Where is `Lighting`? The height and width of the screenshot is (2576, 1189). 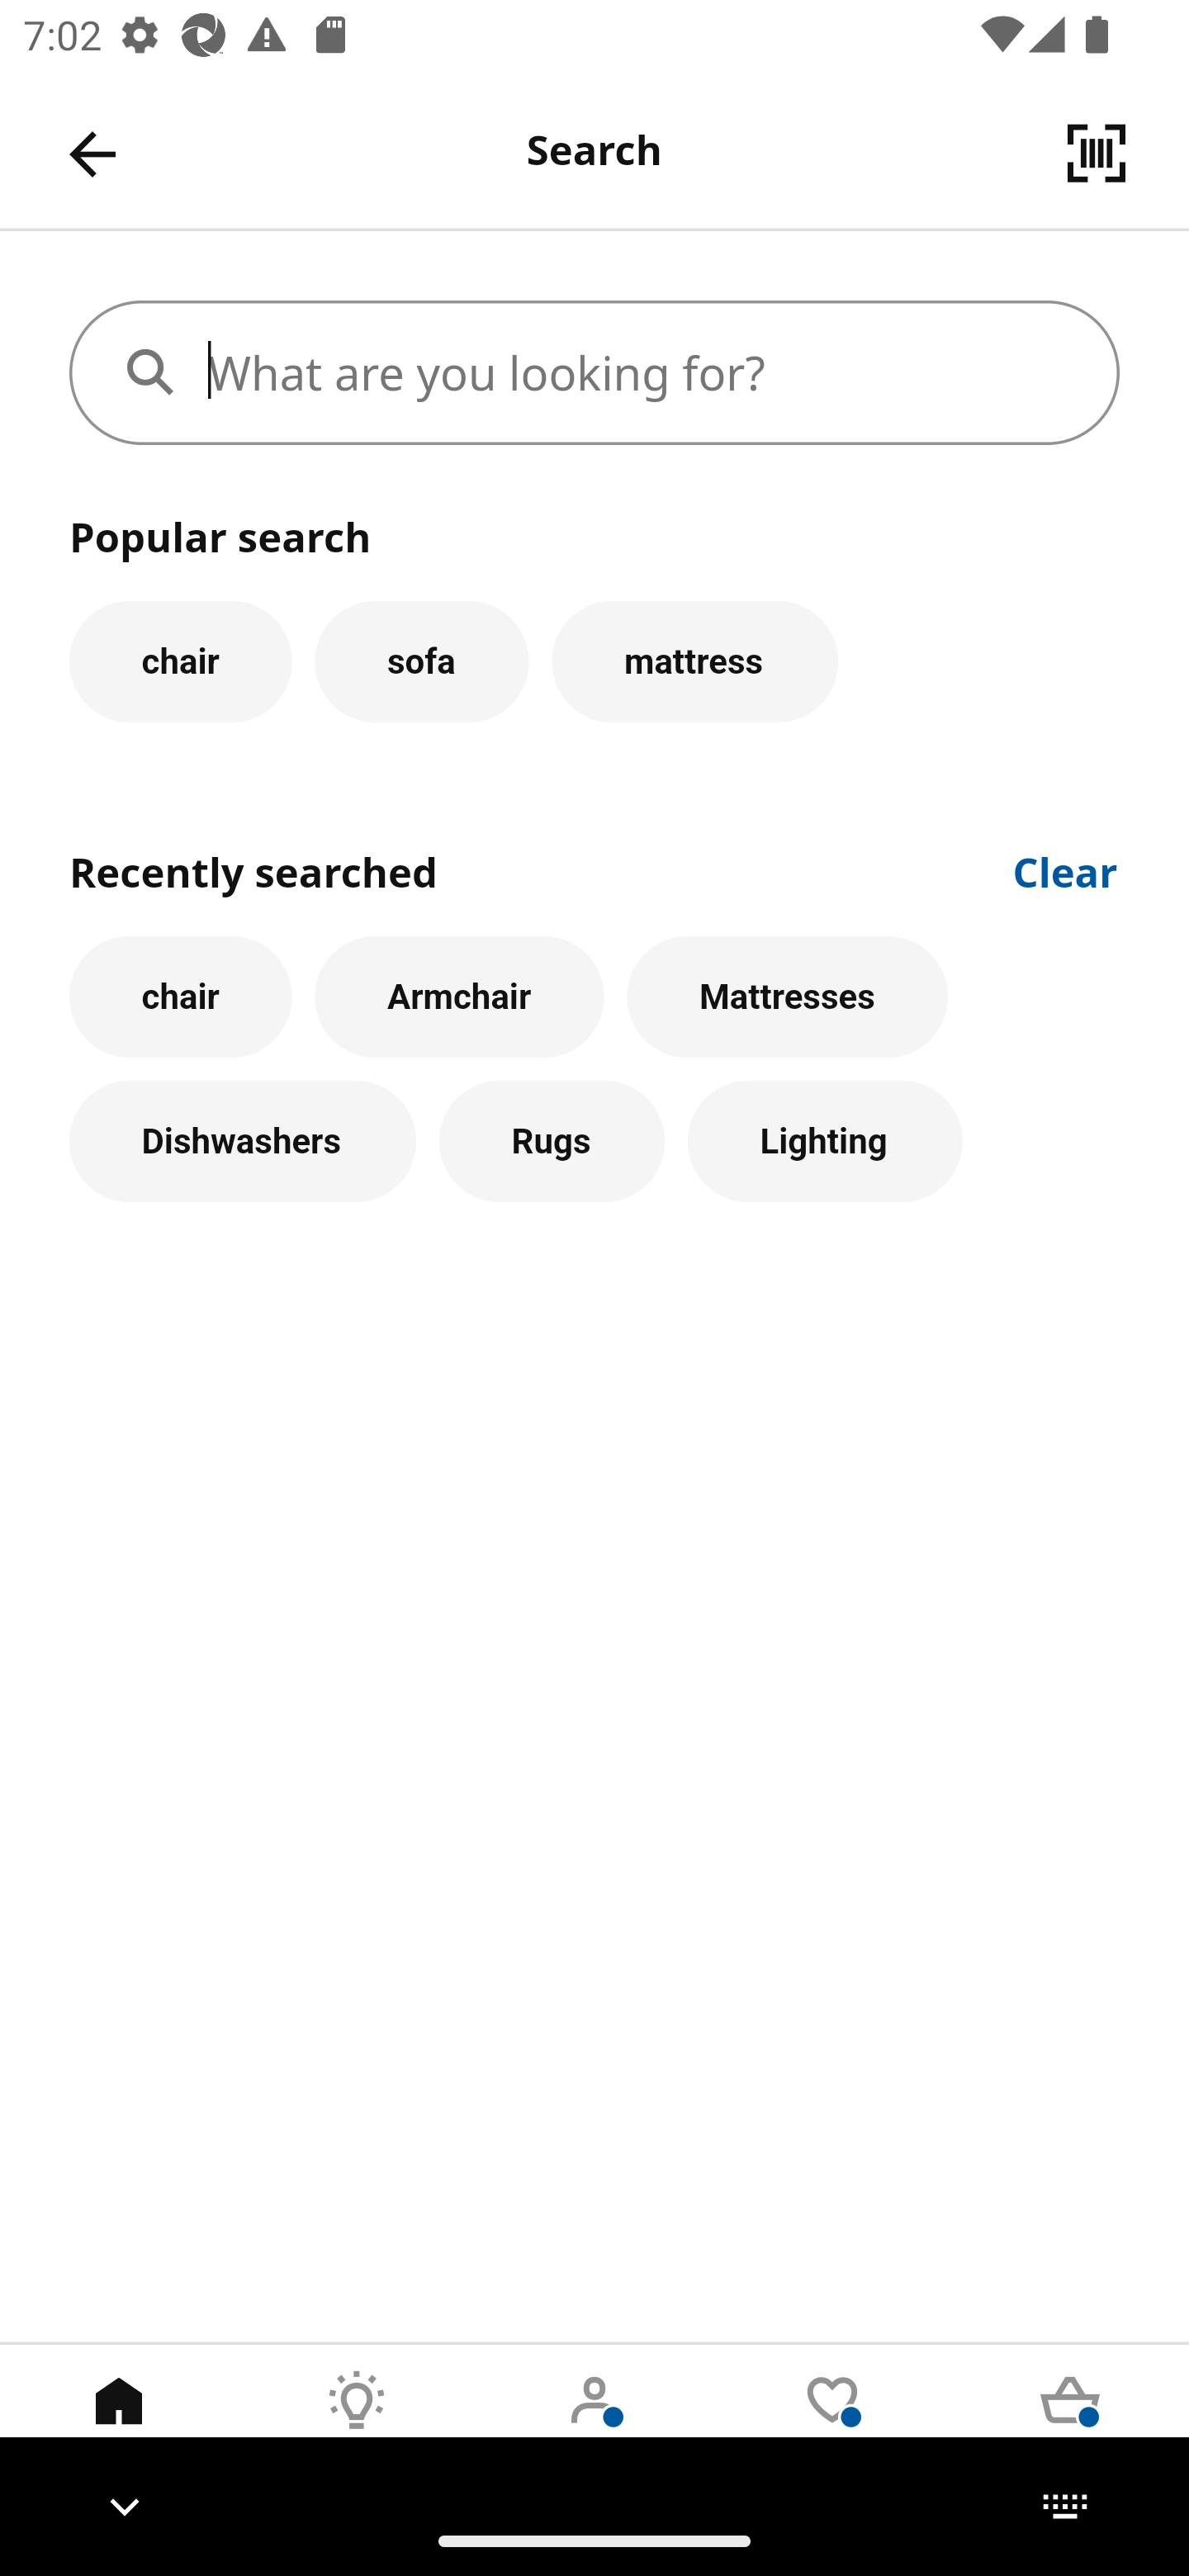 Lighting is located at coordinates (825, 1143).